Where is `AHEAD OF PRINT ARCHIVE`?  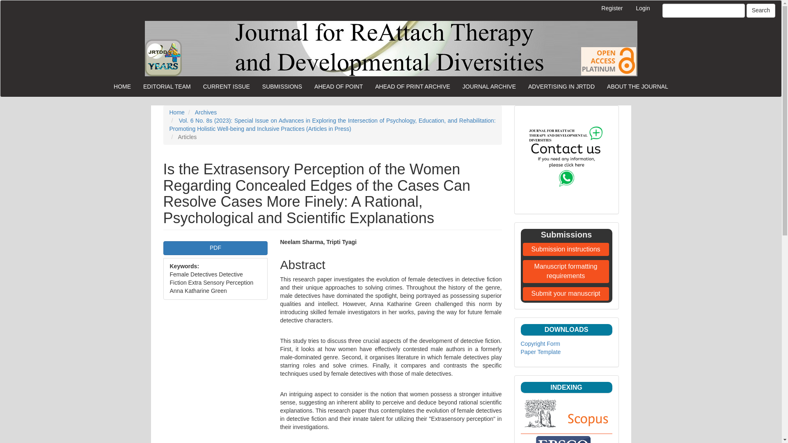 AHEAD OF PRINT ARCHIVE is located at coordinates (412, 86).